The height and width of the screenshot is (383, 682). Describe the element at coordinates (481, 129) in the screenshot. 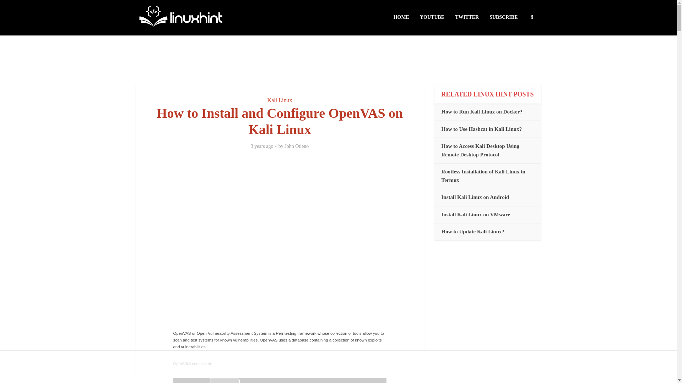

I see `How to Use Hashcat in Kali Linux?` at that location.